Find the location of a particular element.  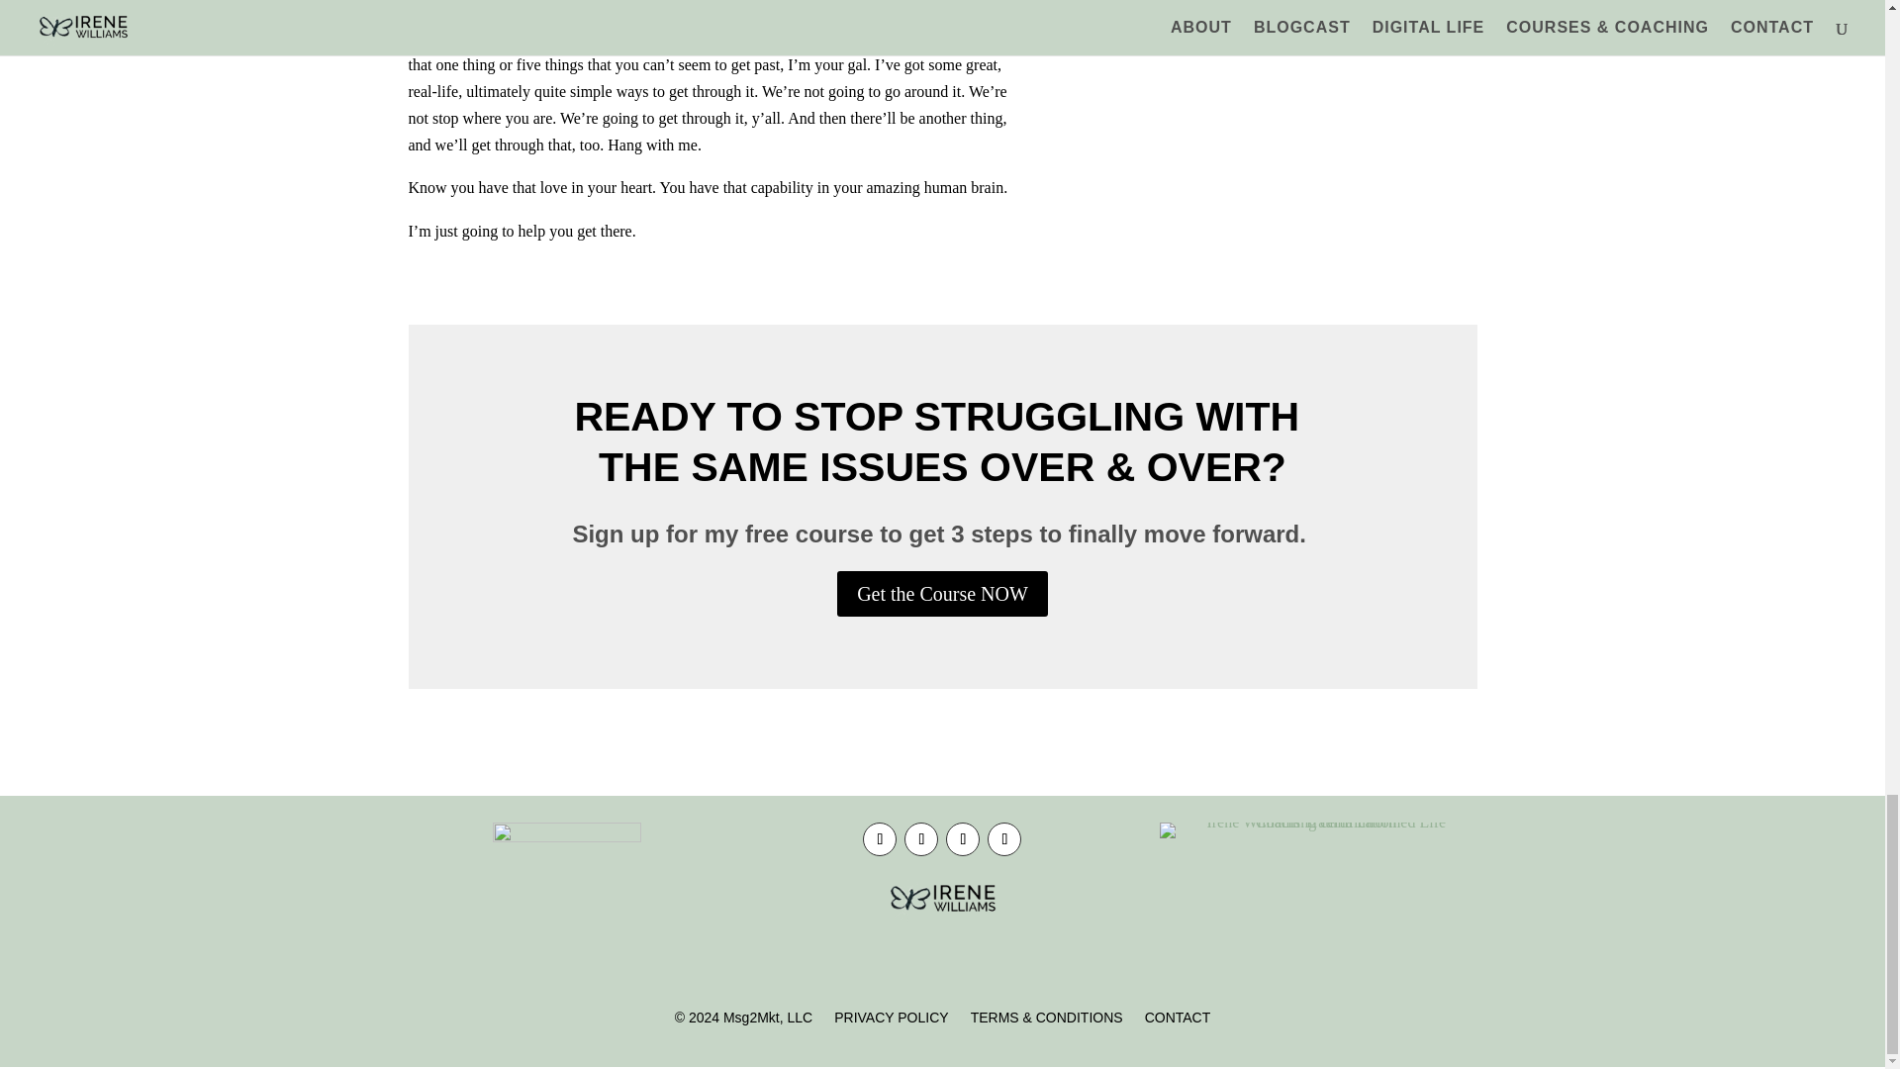

neuroscienceforcoachingBadge275 is located at coordinates (566, 896).